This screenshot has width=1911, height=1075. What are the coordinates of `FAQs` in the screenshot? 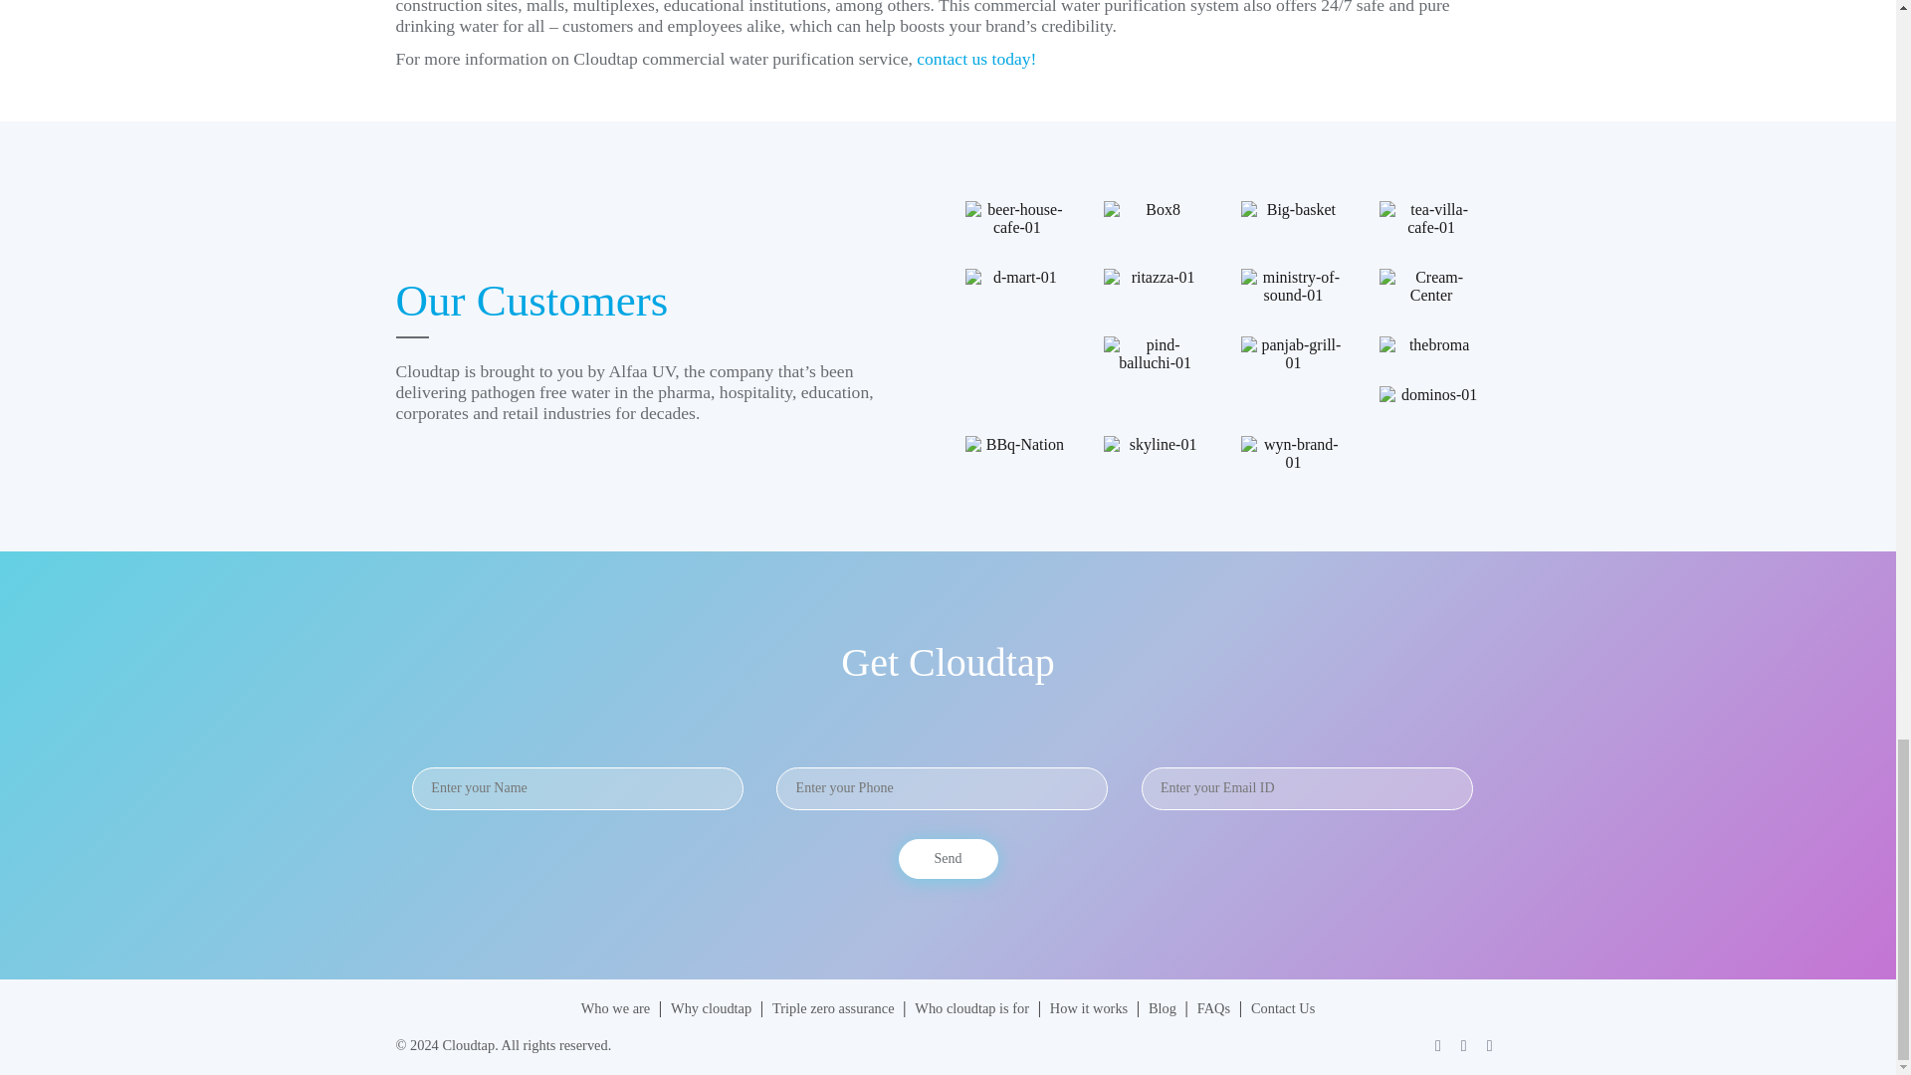 It's located at (1216, 1007).